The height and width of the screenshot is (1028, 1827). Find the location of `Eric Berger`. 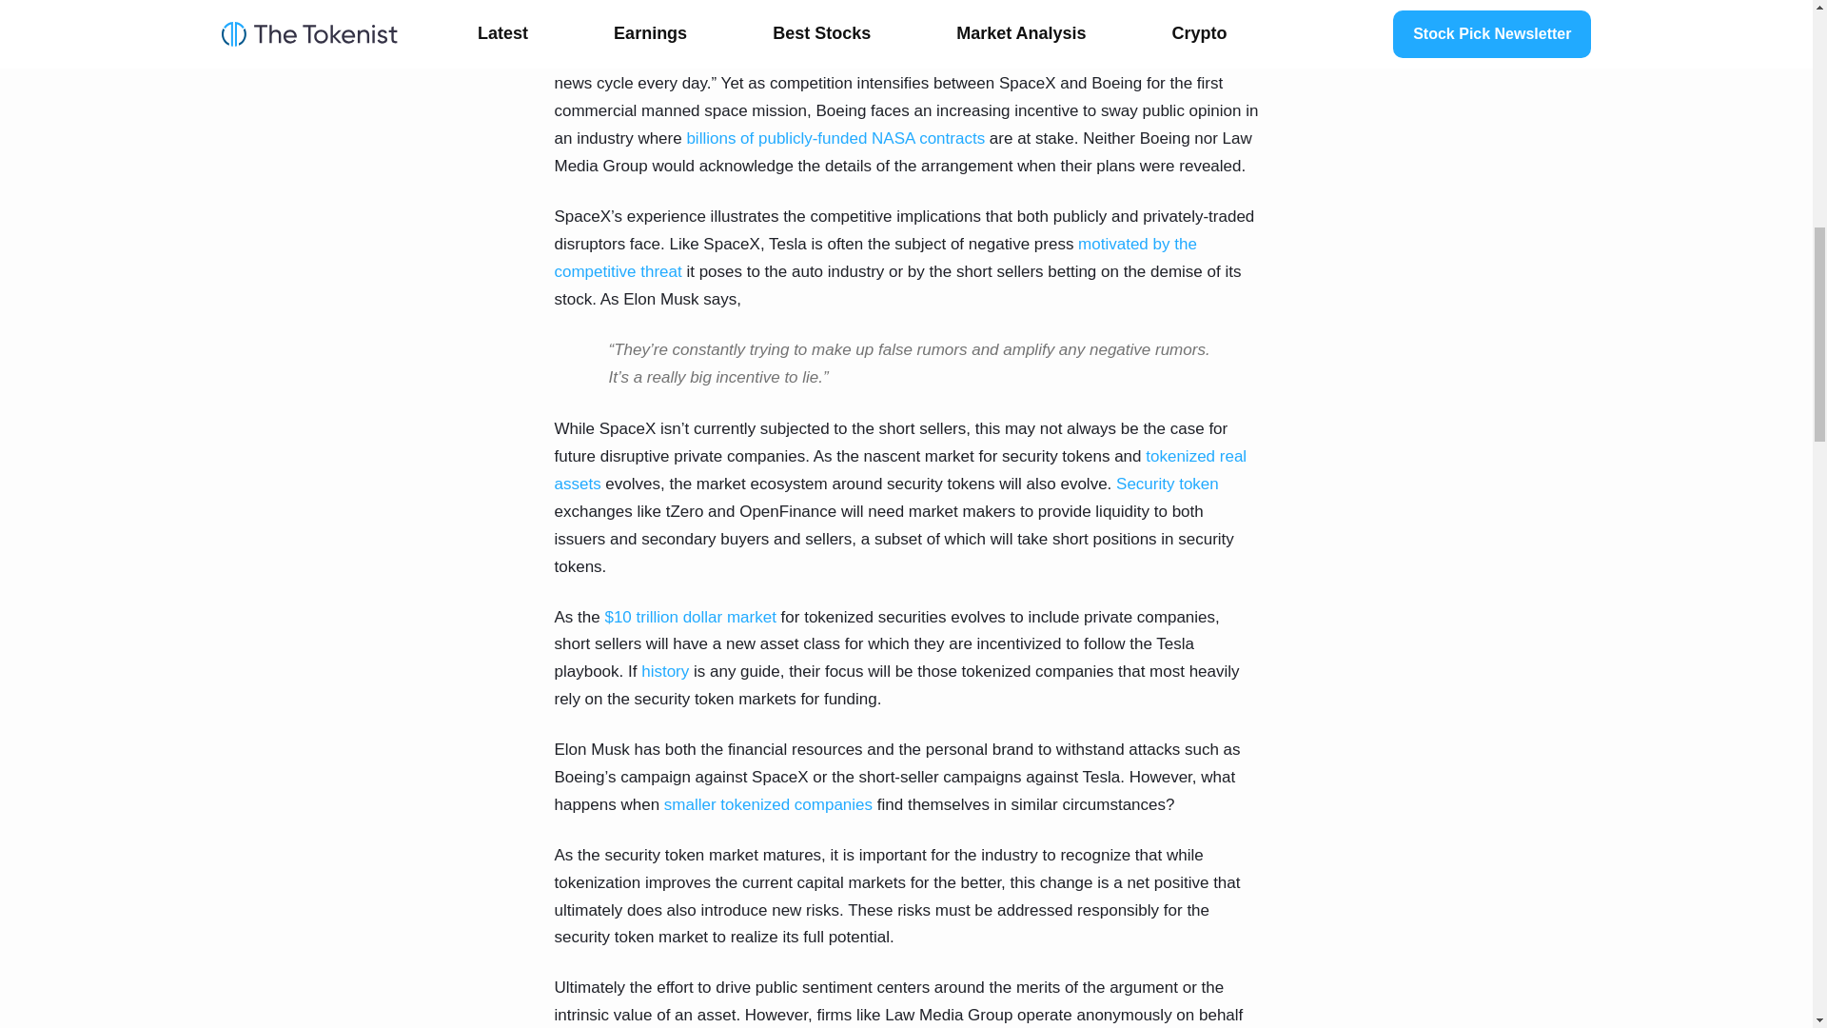

Eric Berger is located at coordinates (1108, 8).